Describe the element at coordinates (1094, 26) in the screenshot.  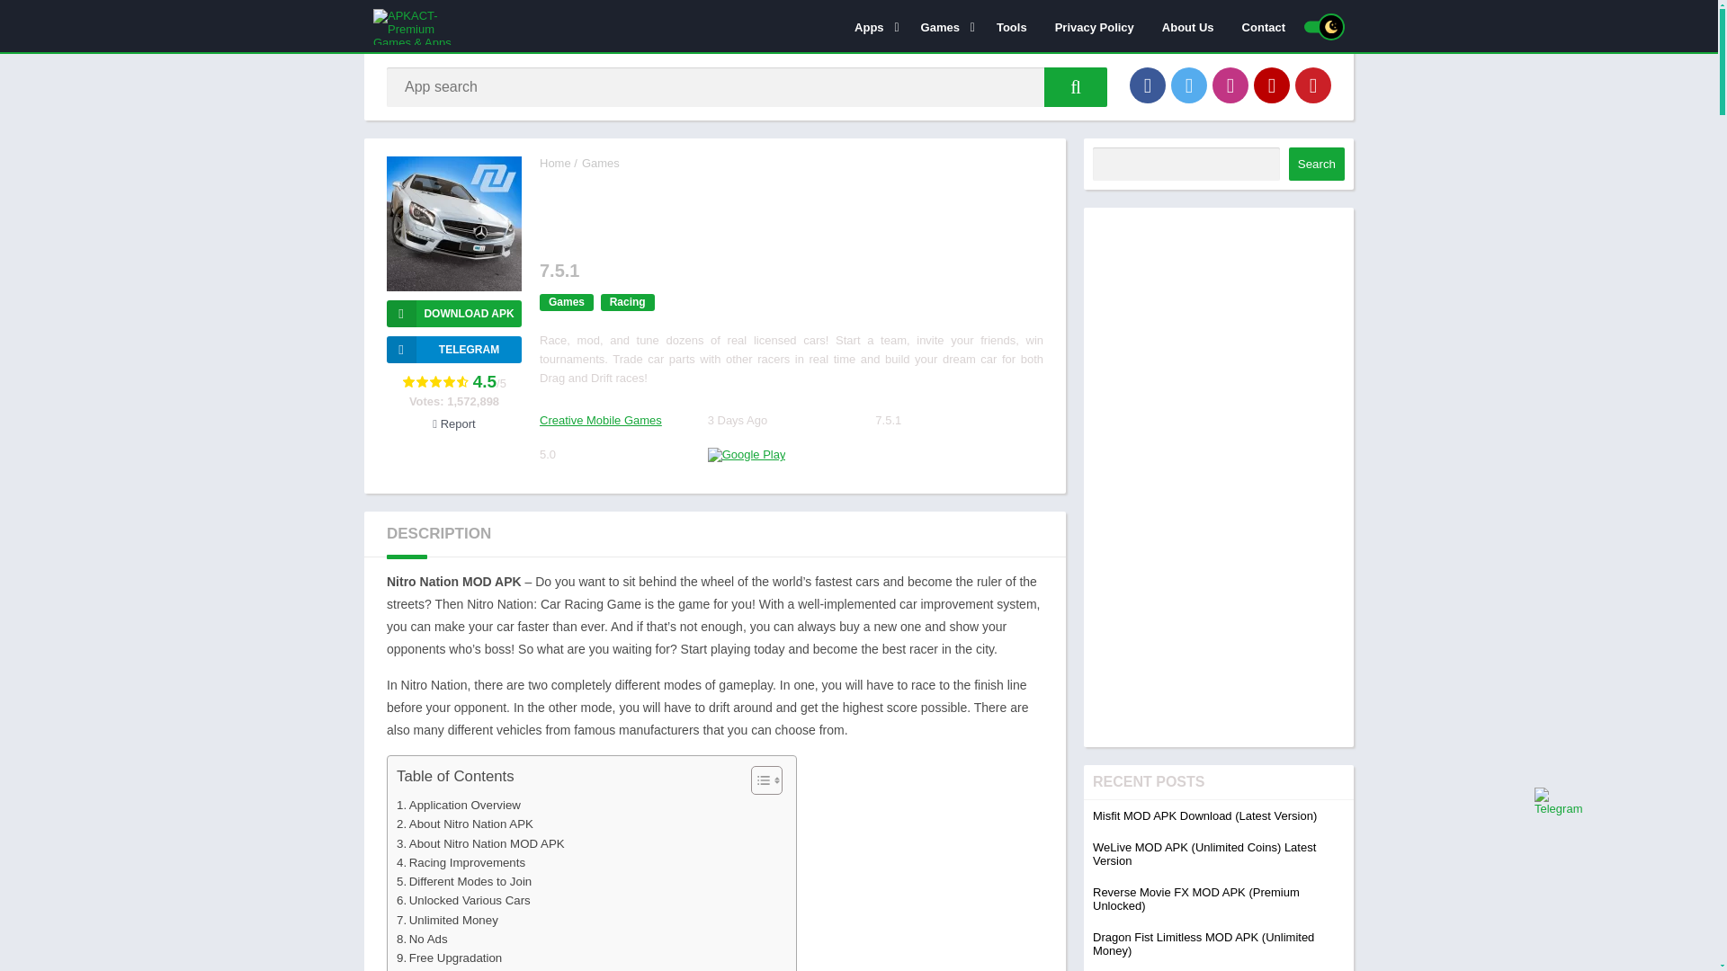
I see `Privacy Policy` at that location.